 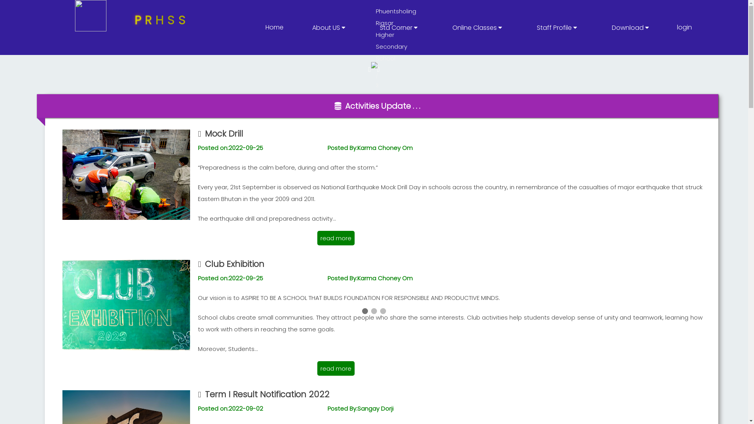 What do you see at coordinates (336, 238) in the screenshot?
I see `read more` at bounding box center [336, 238].